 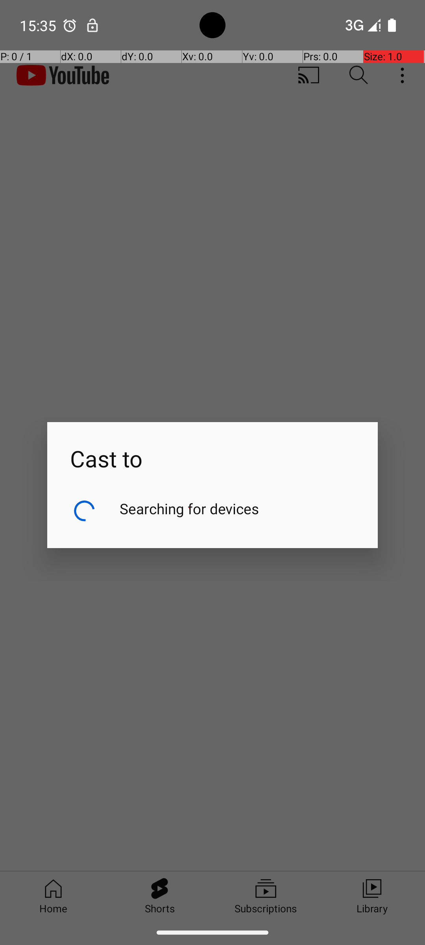 I want to click on Cast to, so click(x=213, y=448).